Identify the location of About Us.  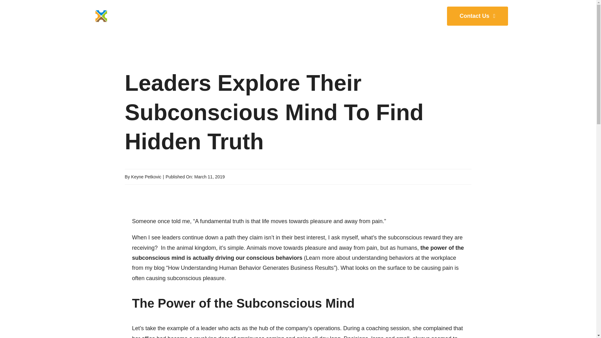
(401, 16).